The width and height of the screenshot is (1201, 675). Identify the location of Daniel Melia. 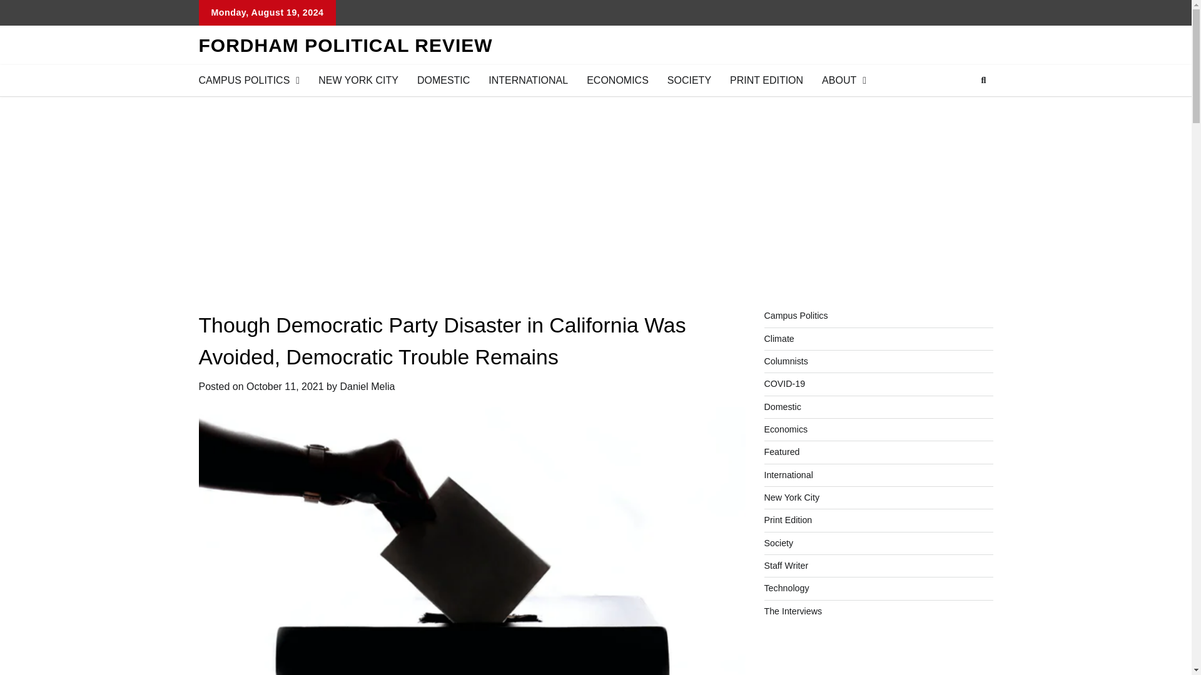
(367, 386).